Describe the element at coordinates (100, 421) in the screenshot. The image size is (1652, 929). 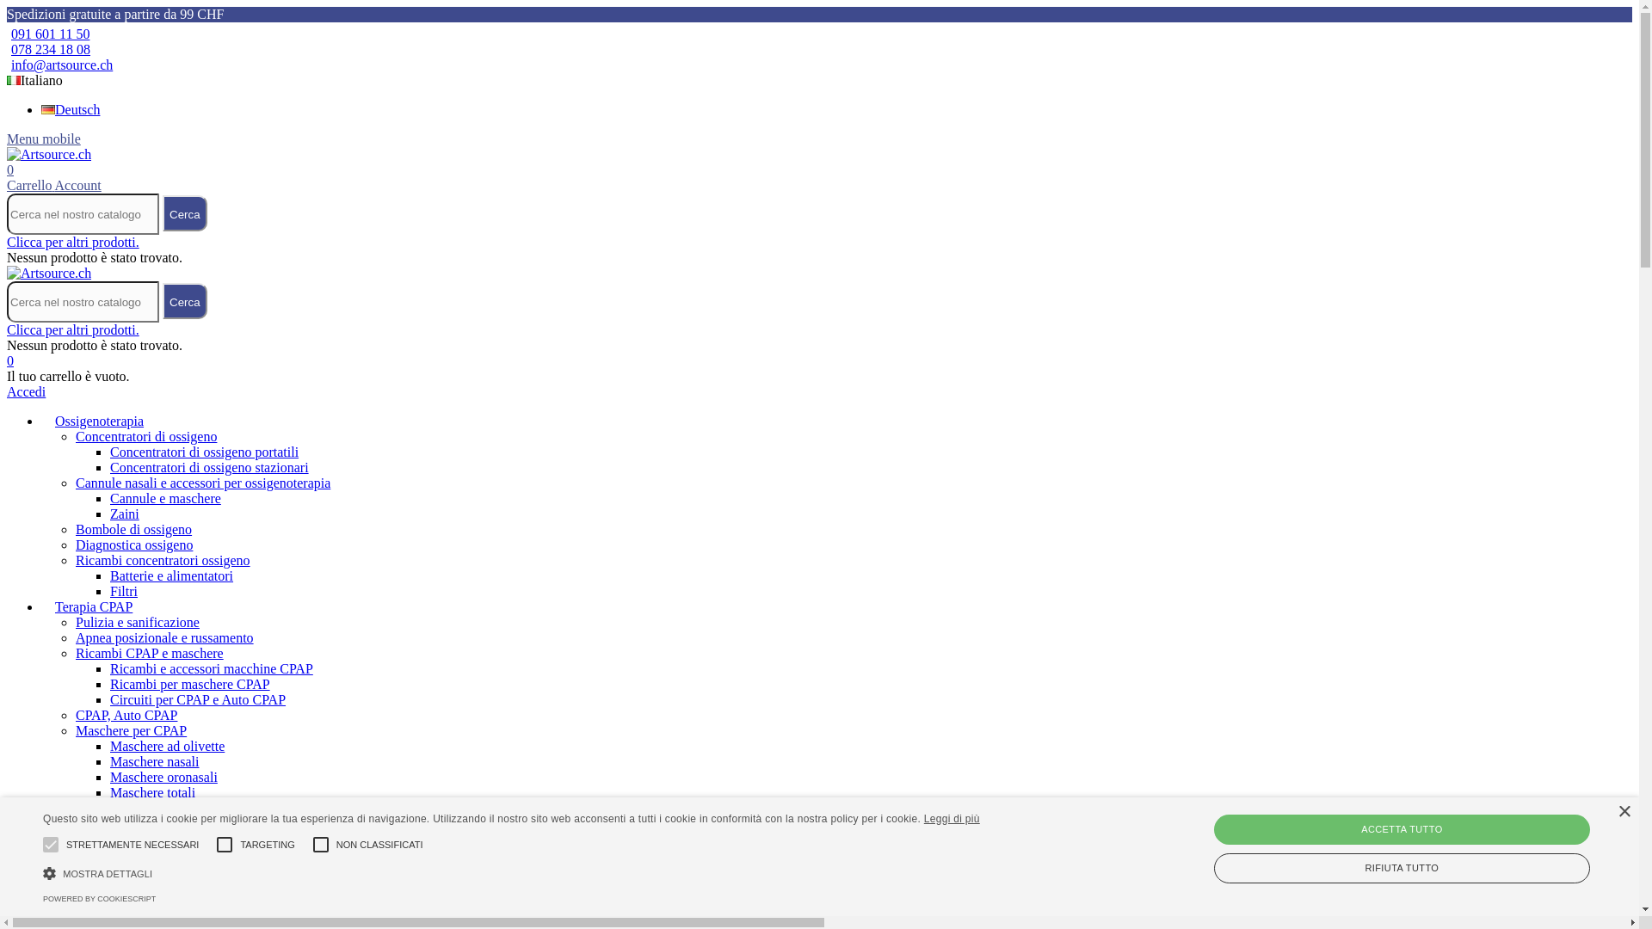
I see `Ossigenoterapia` at that location.